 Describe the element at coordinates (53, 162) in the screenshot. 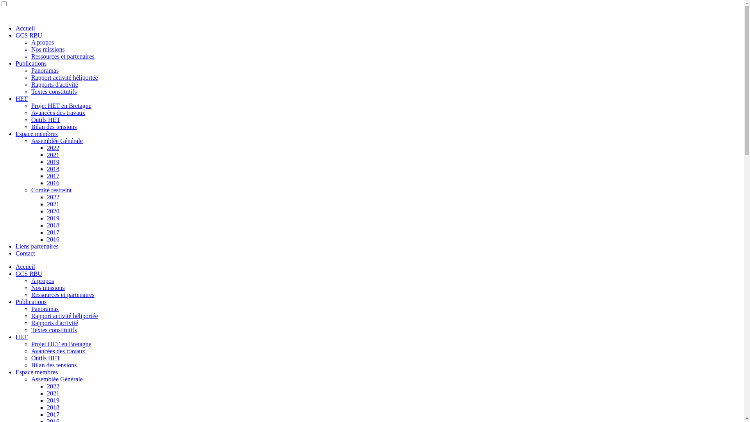

I see `2019` at that location.